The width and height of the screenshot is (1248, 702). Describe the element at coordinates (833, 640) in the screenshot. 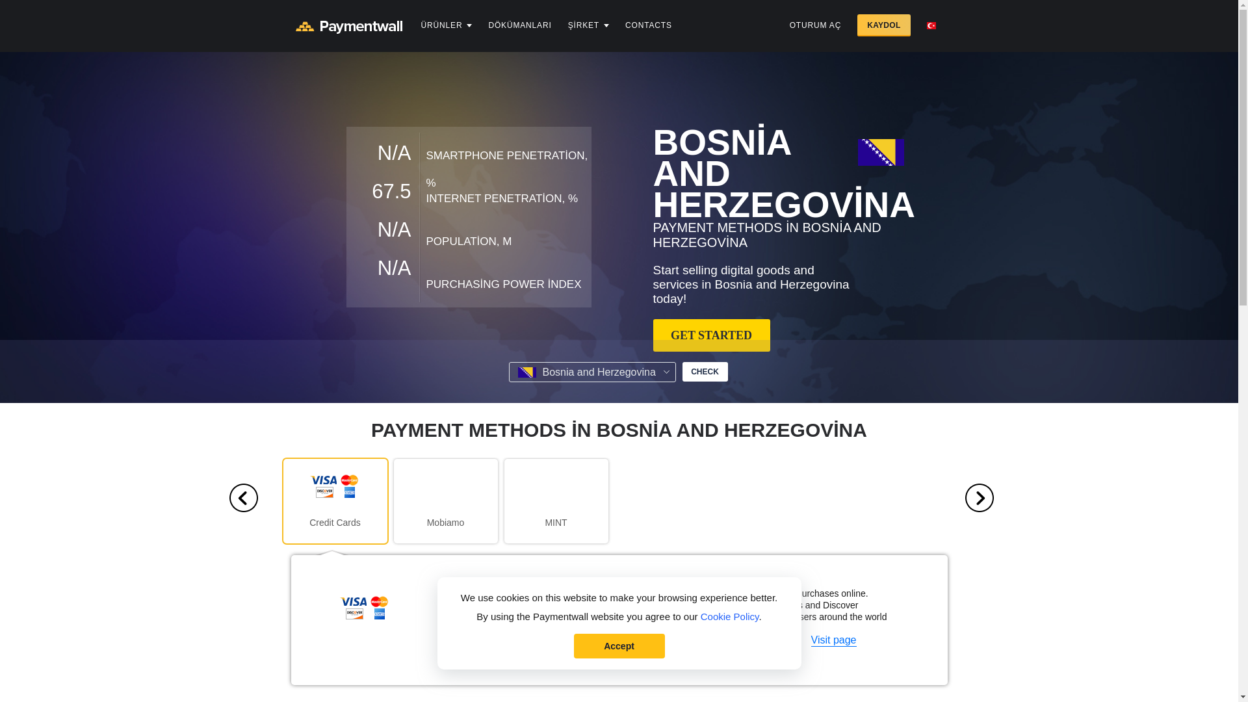

I see `Visit page` at that location.